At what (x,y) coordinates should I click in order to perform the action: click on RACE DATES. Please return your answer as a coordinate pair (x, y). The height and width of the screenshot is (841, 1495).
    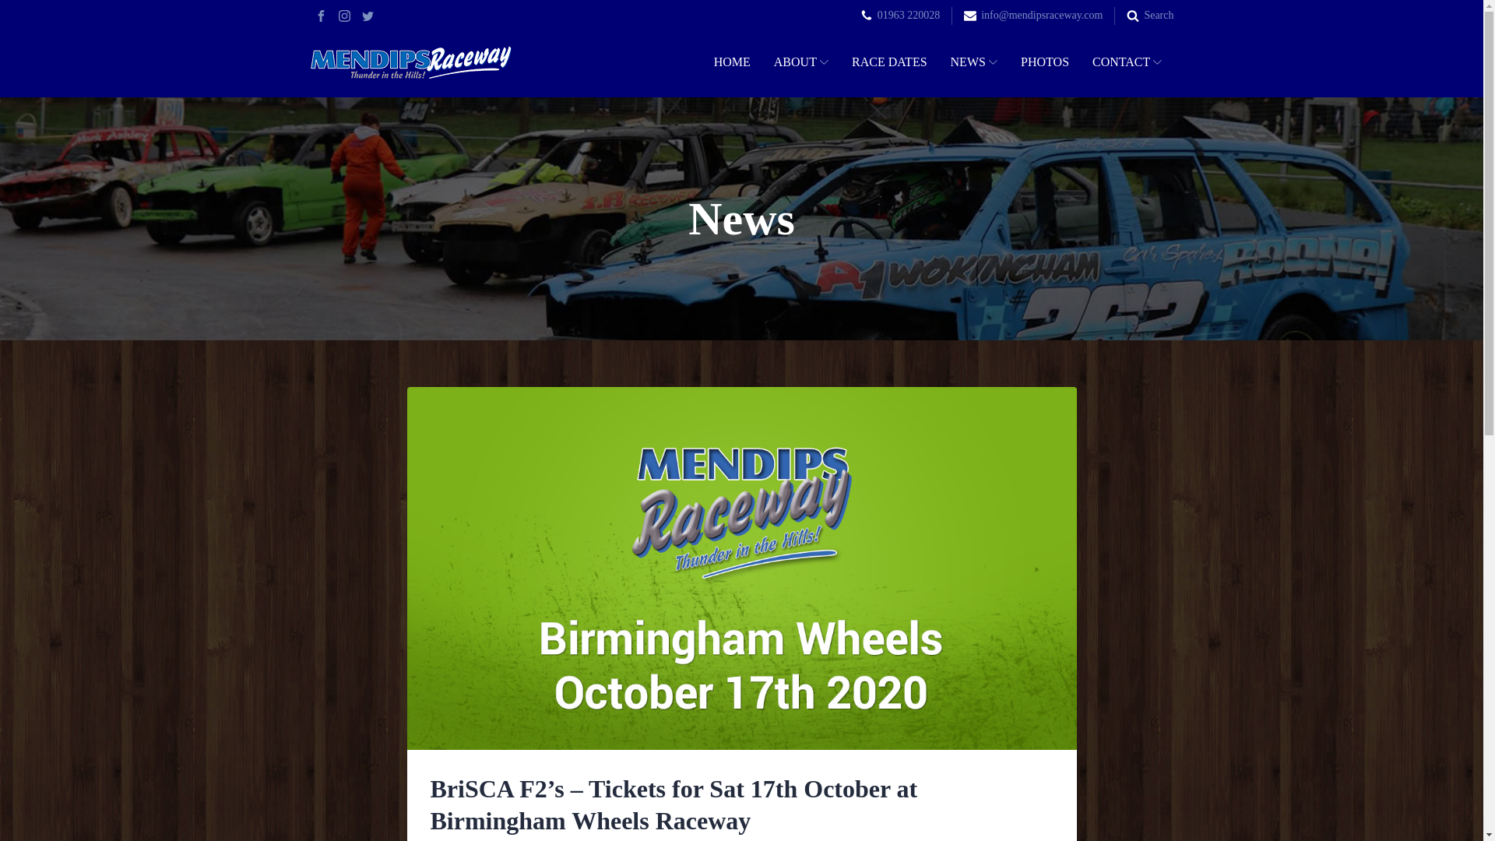
    Looking at the image, I should click on (889, 62).